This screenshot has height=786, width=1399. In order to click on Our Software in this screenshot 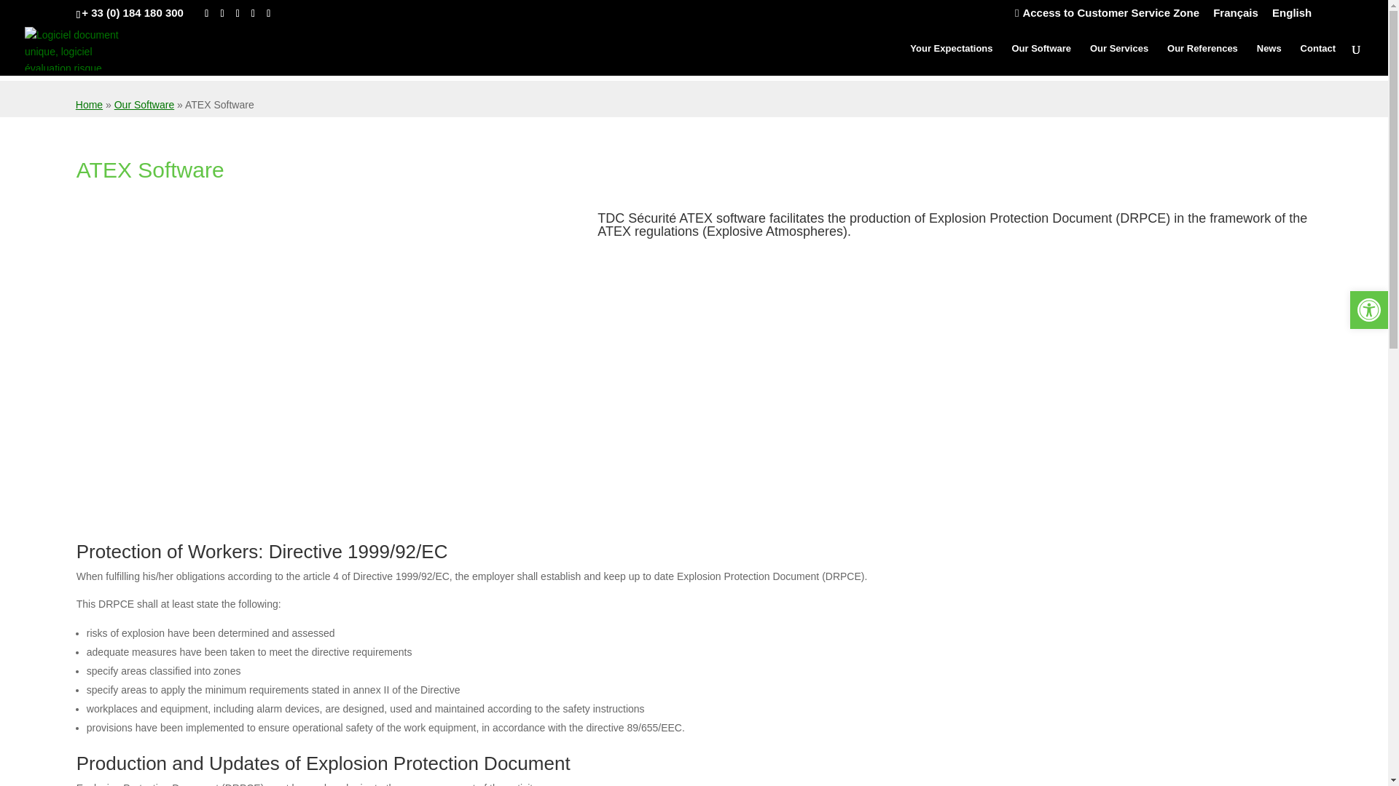, I will do `click(144, 105)`.